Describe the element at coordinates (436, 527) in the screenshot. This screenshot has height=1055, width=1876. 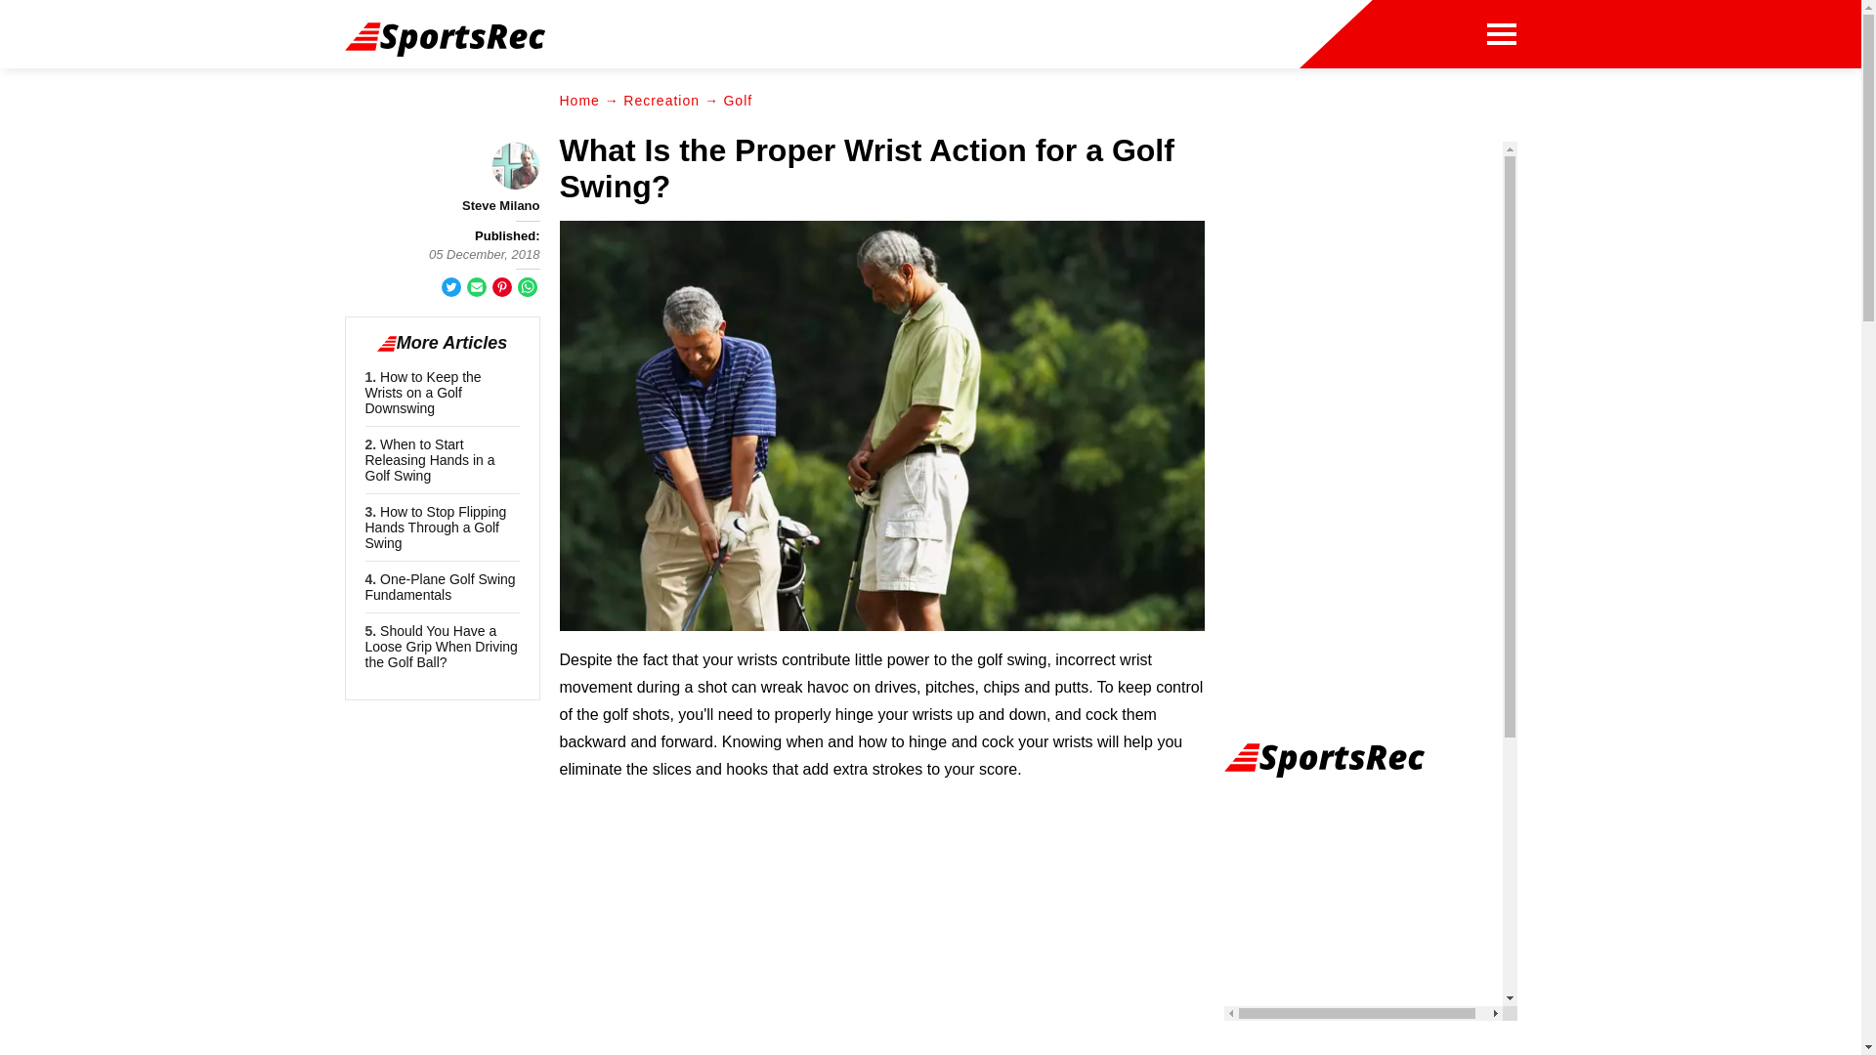
I see `How to Stop Flipping Hands Through a Golf Swing` at that location.